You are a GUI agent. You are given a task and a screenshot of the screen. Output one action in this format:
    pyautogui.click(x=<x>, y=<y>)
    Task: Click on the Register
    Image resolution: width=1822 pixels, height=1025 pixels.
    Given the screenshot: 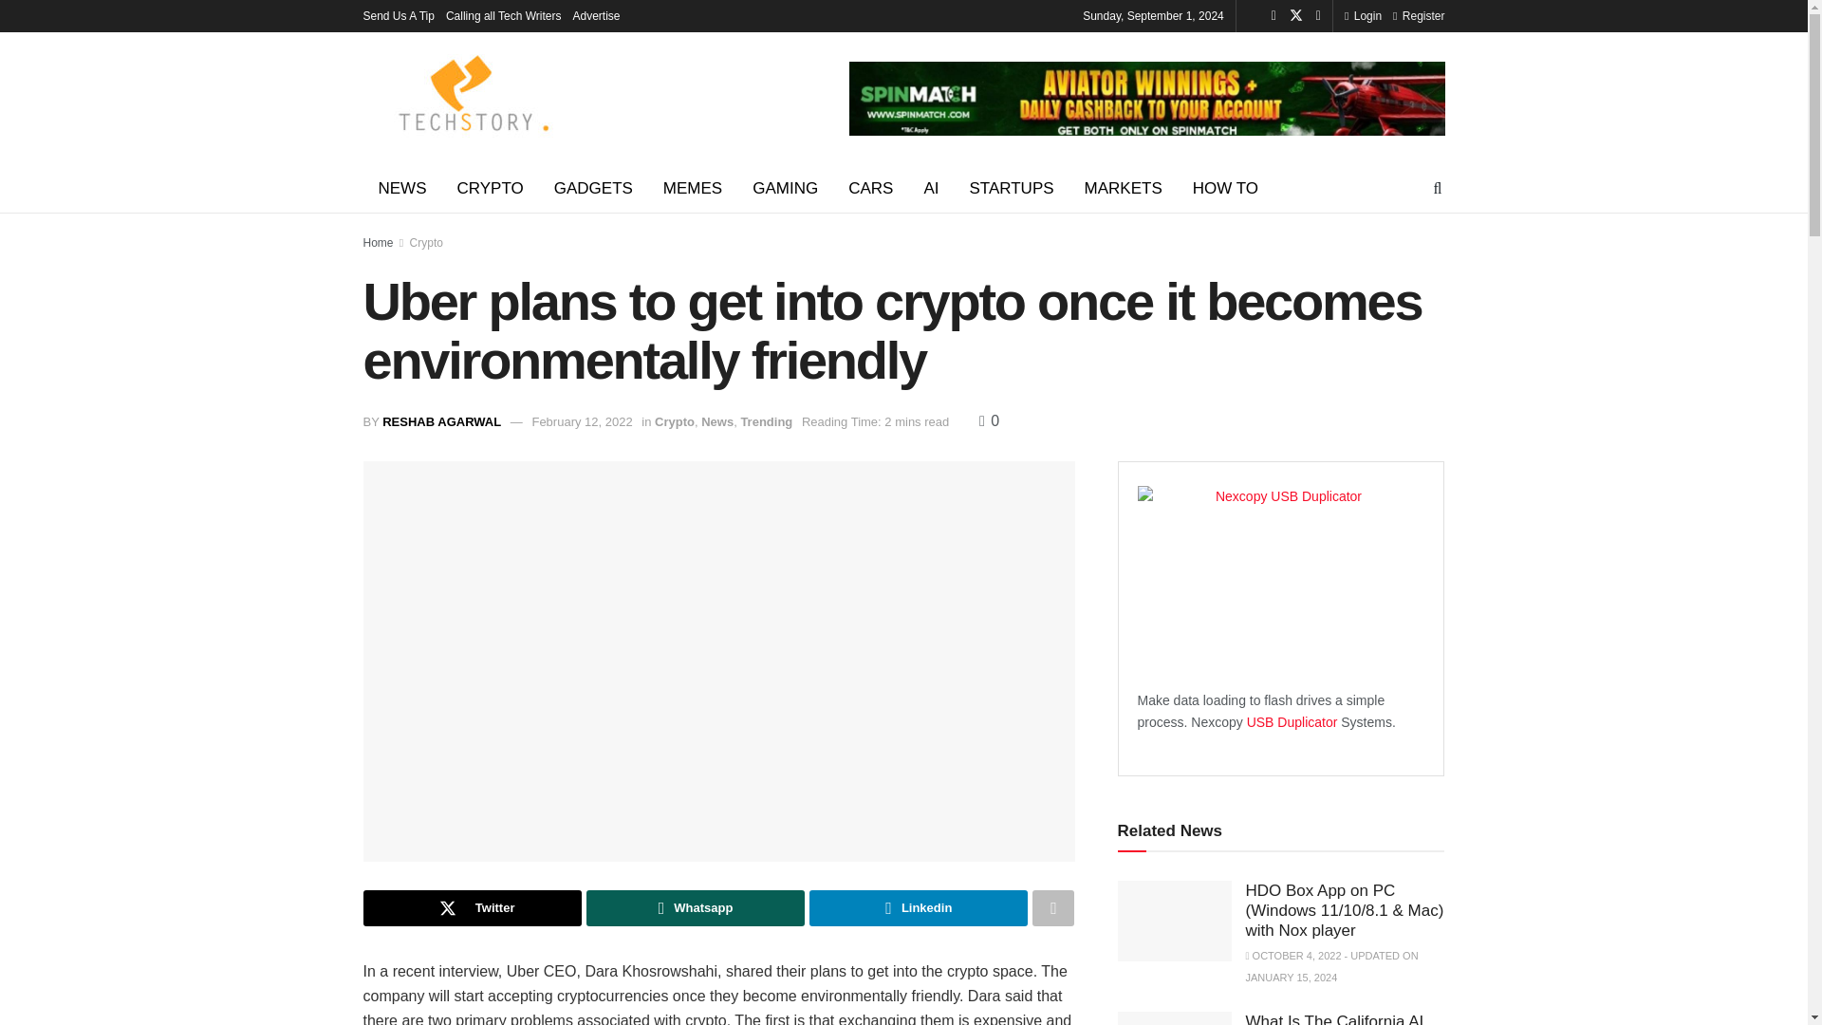 What is the action you would take?
    pyautogui.click(x=1419, y=15)
    